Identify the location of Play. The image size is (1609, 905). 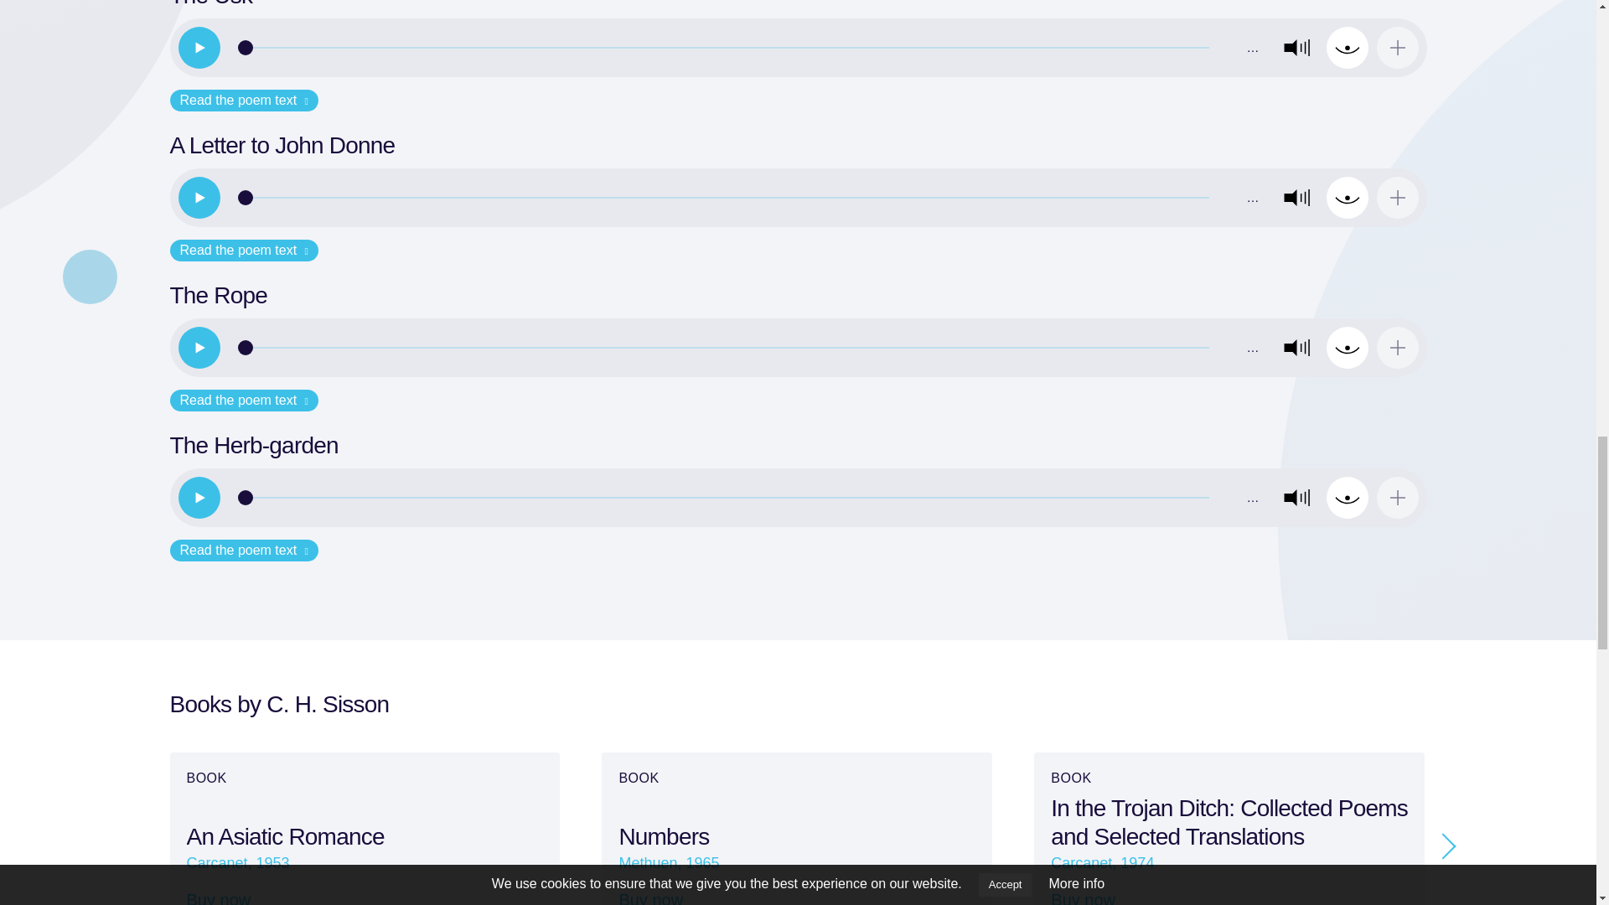
(198, 198).